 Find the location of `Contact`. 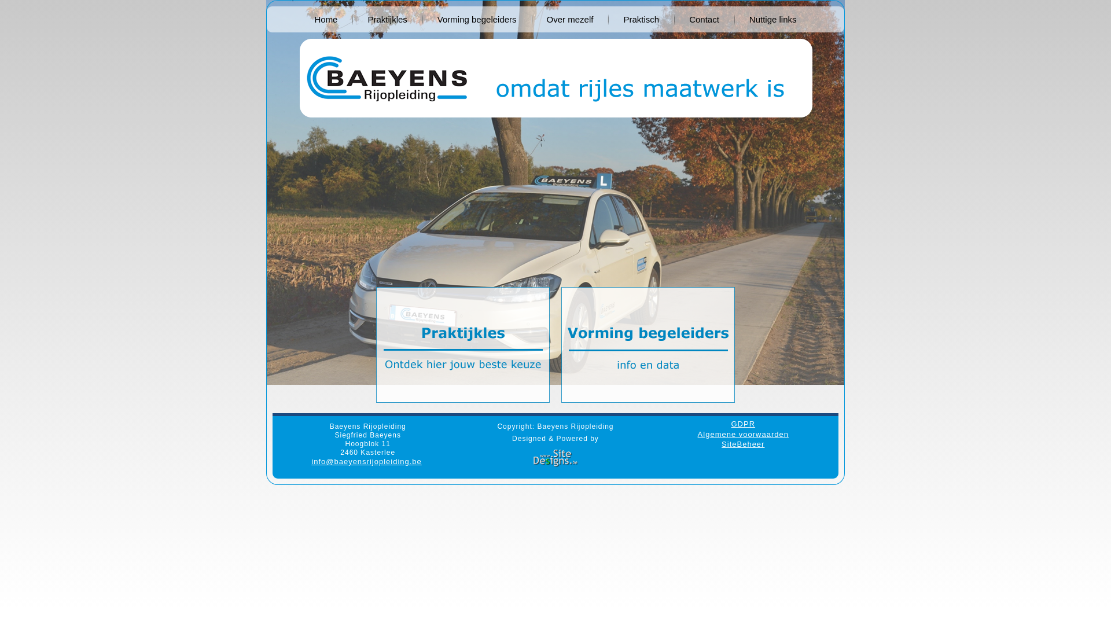

Contact is located at coordinates (704, 20).